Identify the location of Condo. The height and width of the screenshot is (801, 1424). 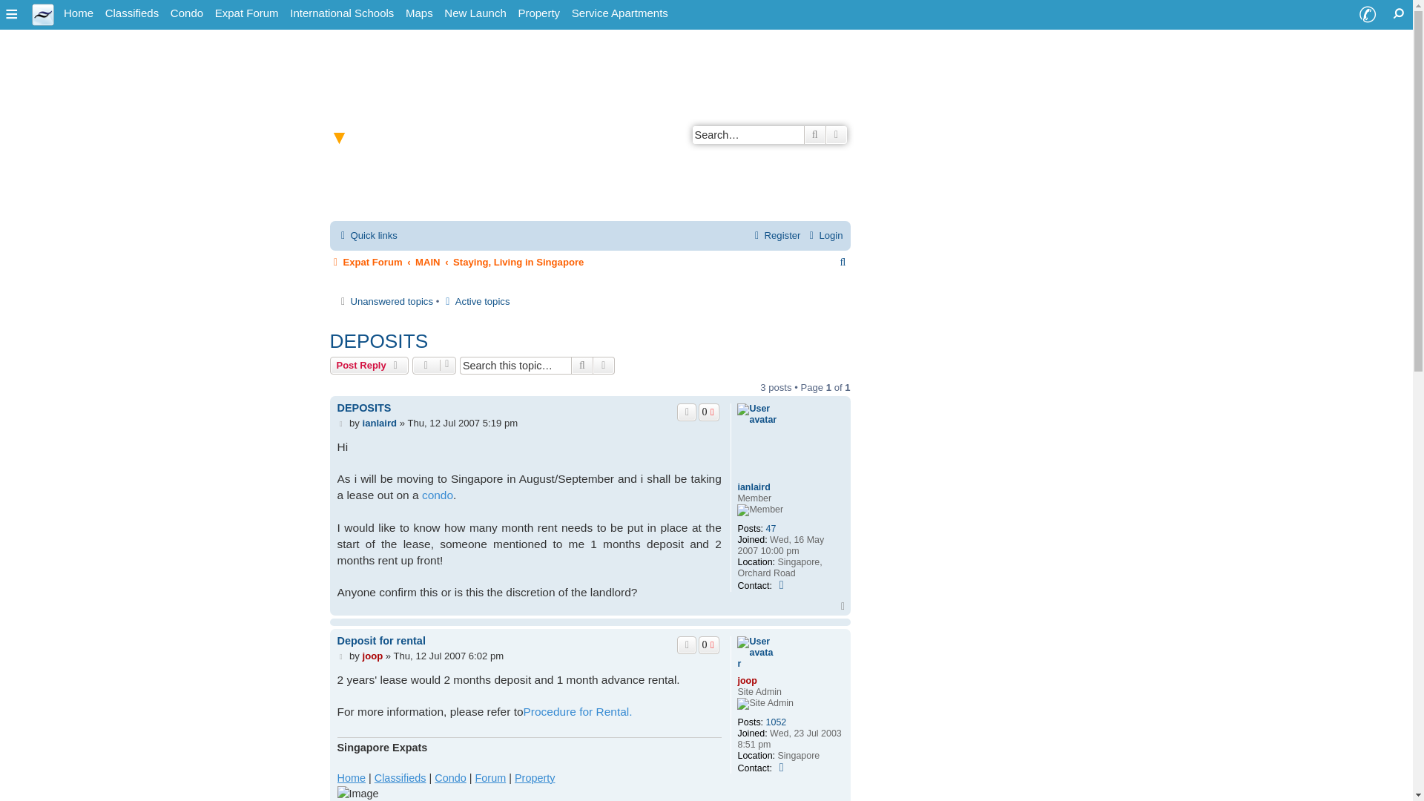
(187, 13).